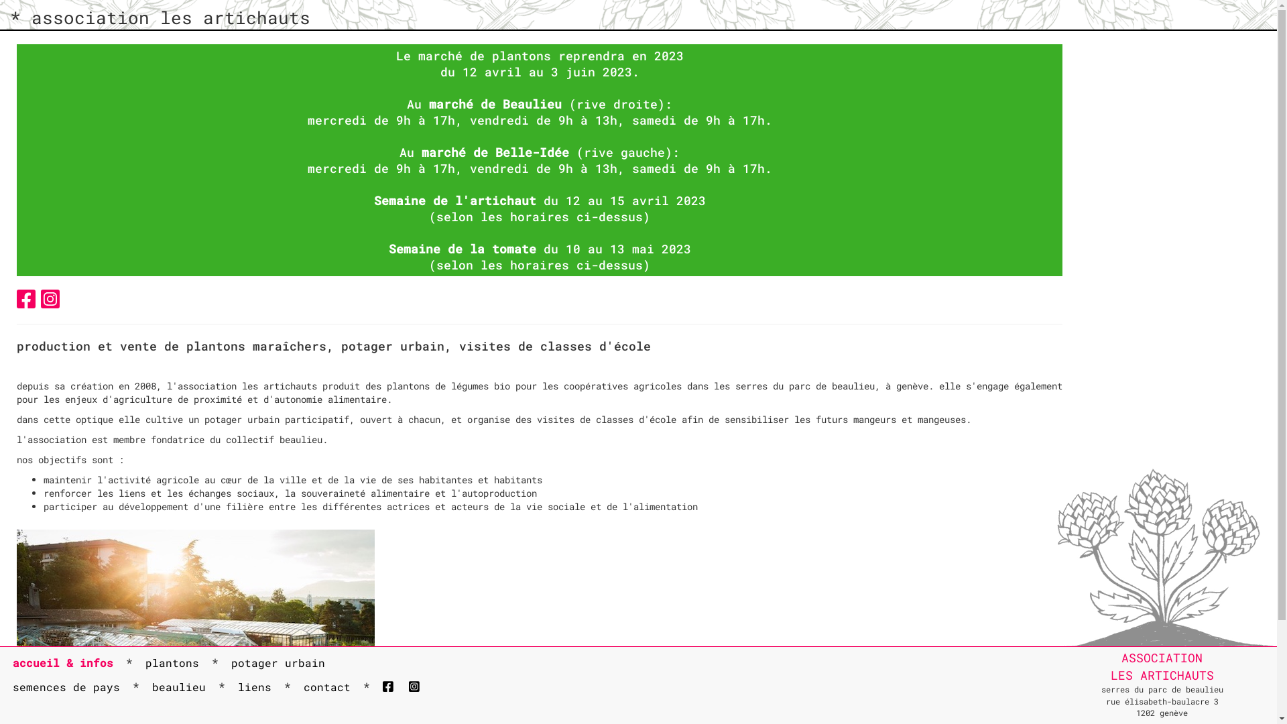 The height and width of the screenshot is (724, 1287). I want to click on liens, so click(255, 688).